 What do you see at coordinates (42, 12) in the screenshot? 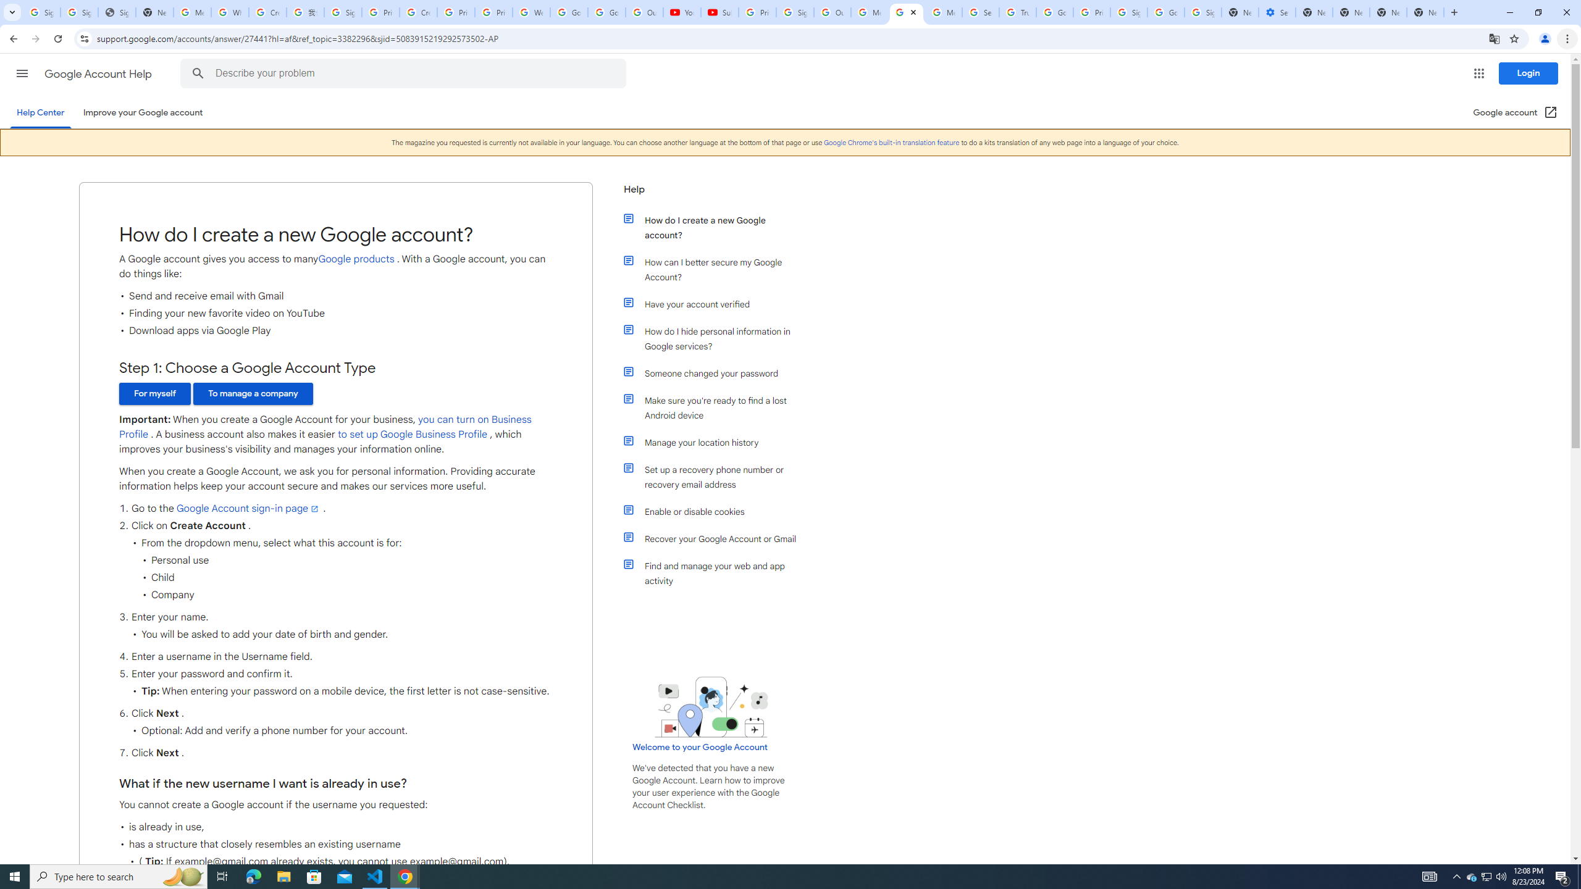
I see `Sign in - Google Accounts` at bounding box center [42, 12].